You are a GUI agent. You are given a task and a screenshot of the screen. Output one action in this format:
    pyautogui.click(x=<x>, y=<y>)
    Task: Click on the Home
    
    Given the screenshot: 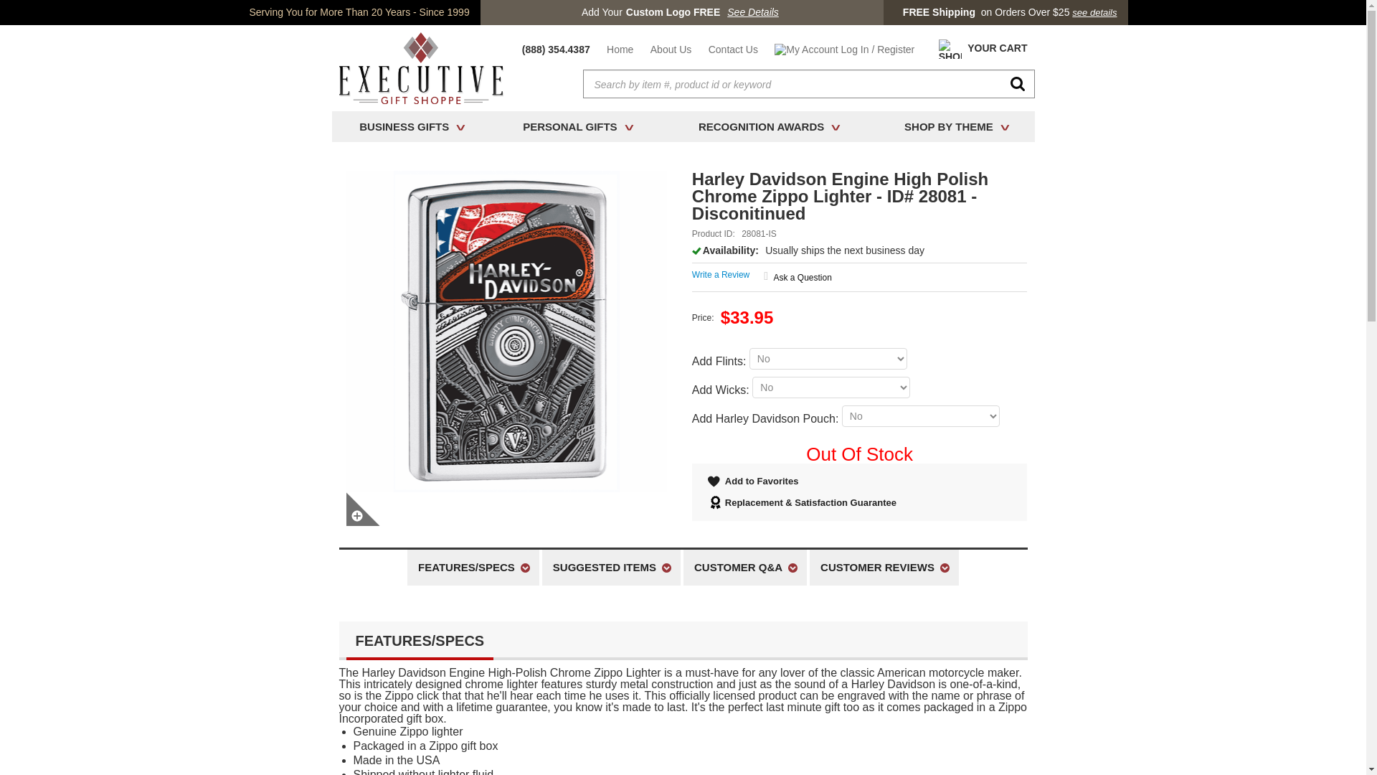 What is the action you would take?
    pyautogui.click(x=620, y=49)
    